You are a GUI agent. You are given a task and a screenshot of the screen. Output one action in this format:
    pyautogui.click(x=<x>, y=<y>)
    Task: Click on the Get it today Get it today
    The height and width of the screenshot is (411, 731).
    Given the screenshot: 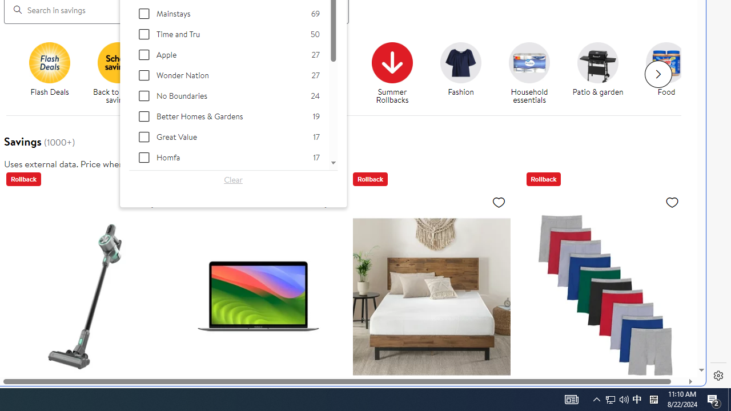 What is the action you would take?
    pyautogui.click(x=323, y=70)
    